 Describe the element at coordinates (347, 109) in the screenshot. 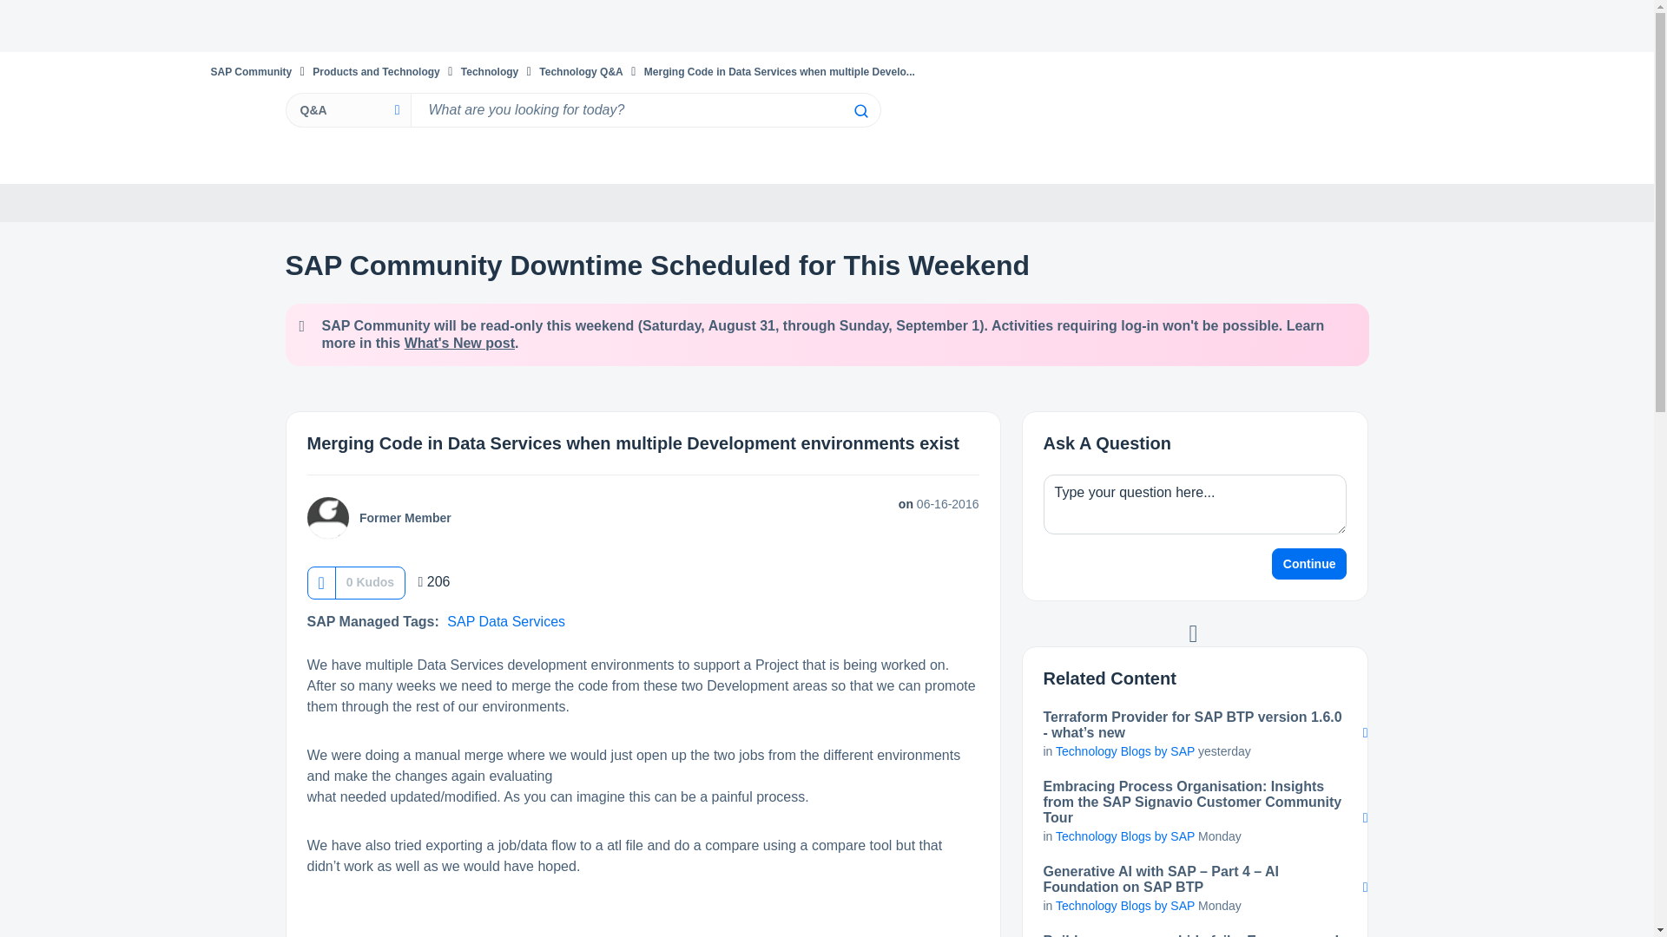

I see `Search Granularity` at that location.